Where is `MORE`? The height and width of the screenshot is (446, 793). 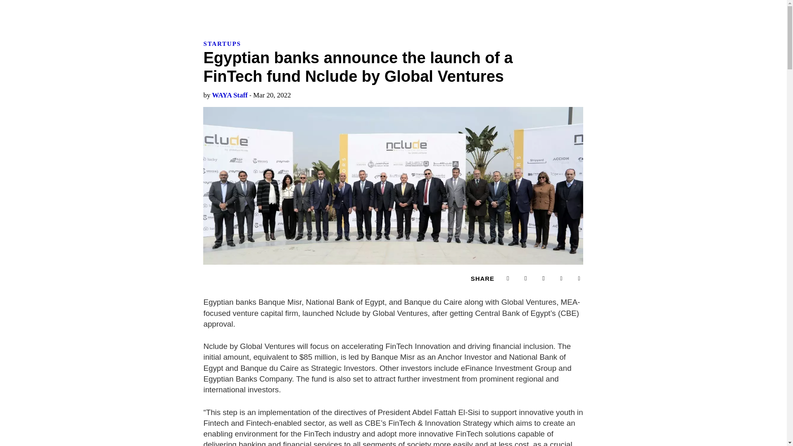 MORE is located at coordinates (323, 10).